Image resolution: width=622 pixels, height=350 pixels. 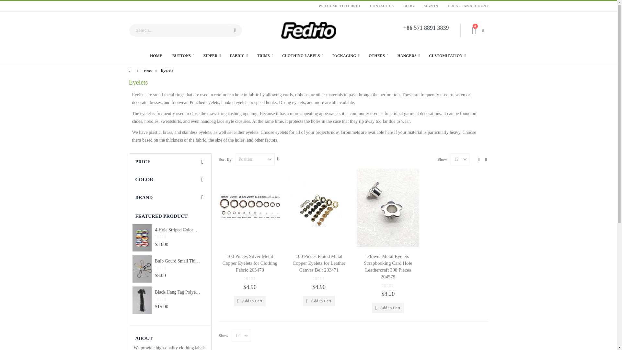 What do you see at coordinates (183, 56) in the screenshot?
I see `Buttons` at bounding box center [183, 56].